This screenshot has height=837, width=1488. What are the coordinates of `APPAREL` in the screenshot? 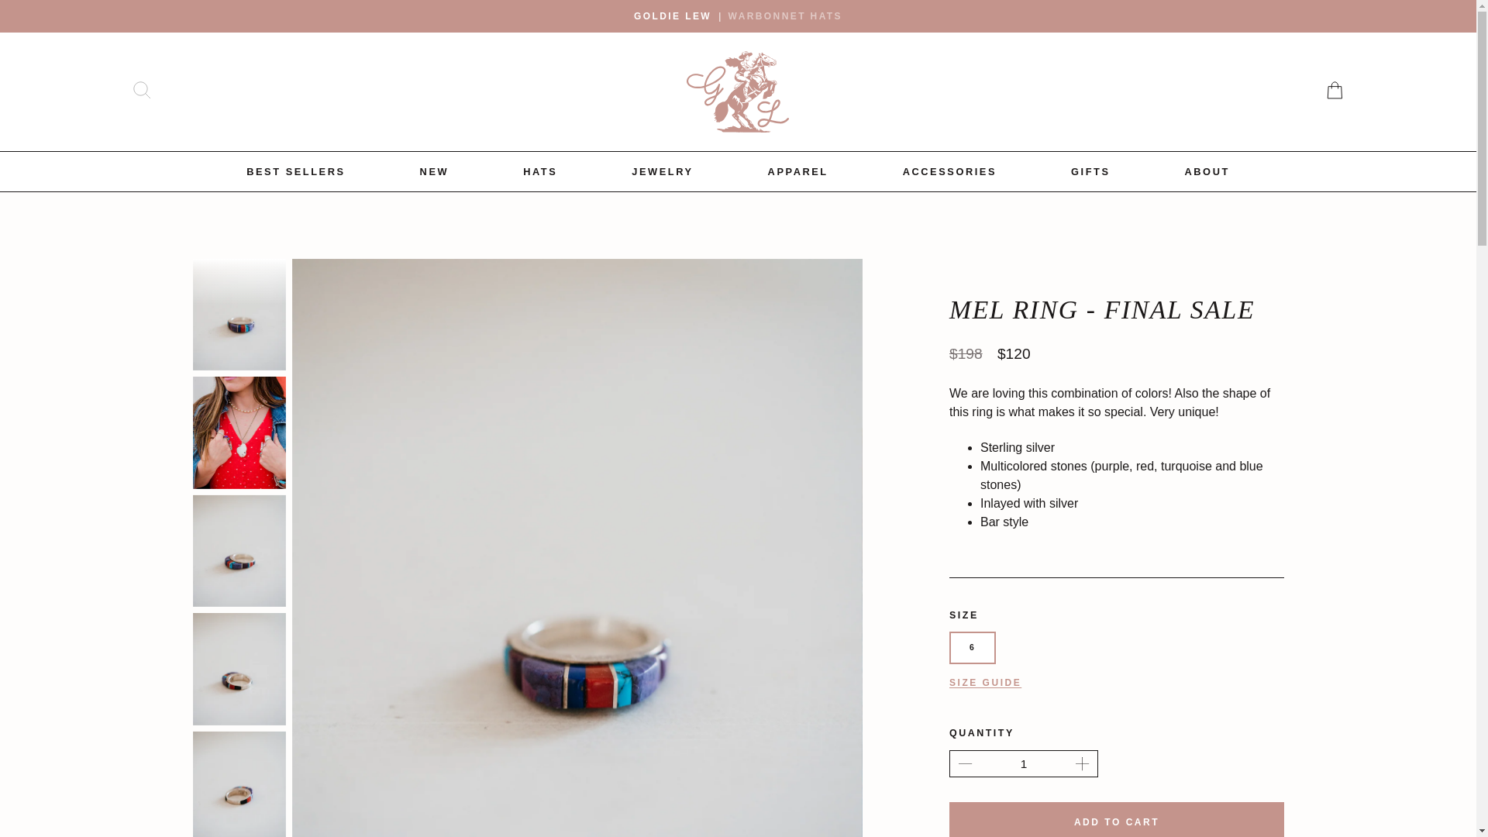 It's located at (798, 171).